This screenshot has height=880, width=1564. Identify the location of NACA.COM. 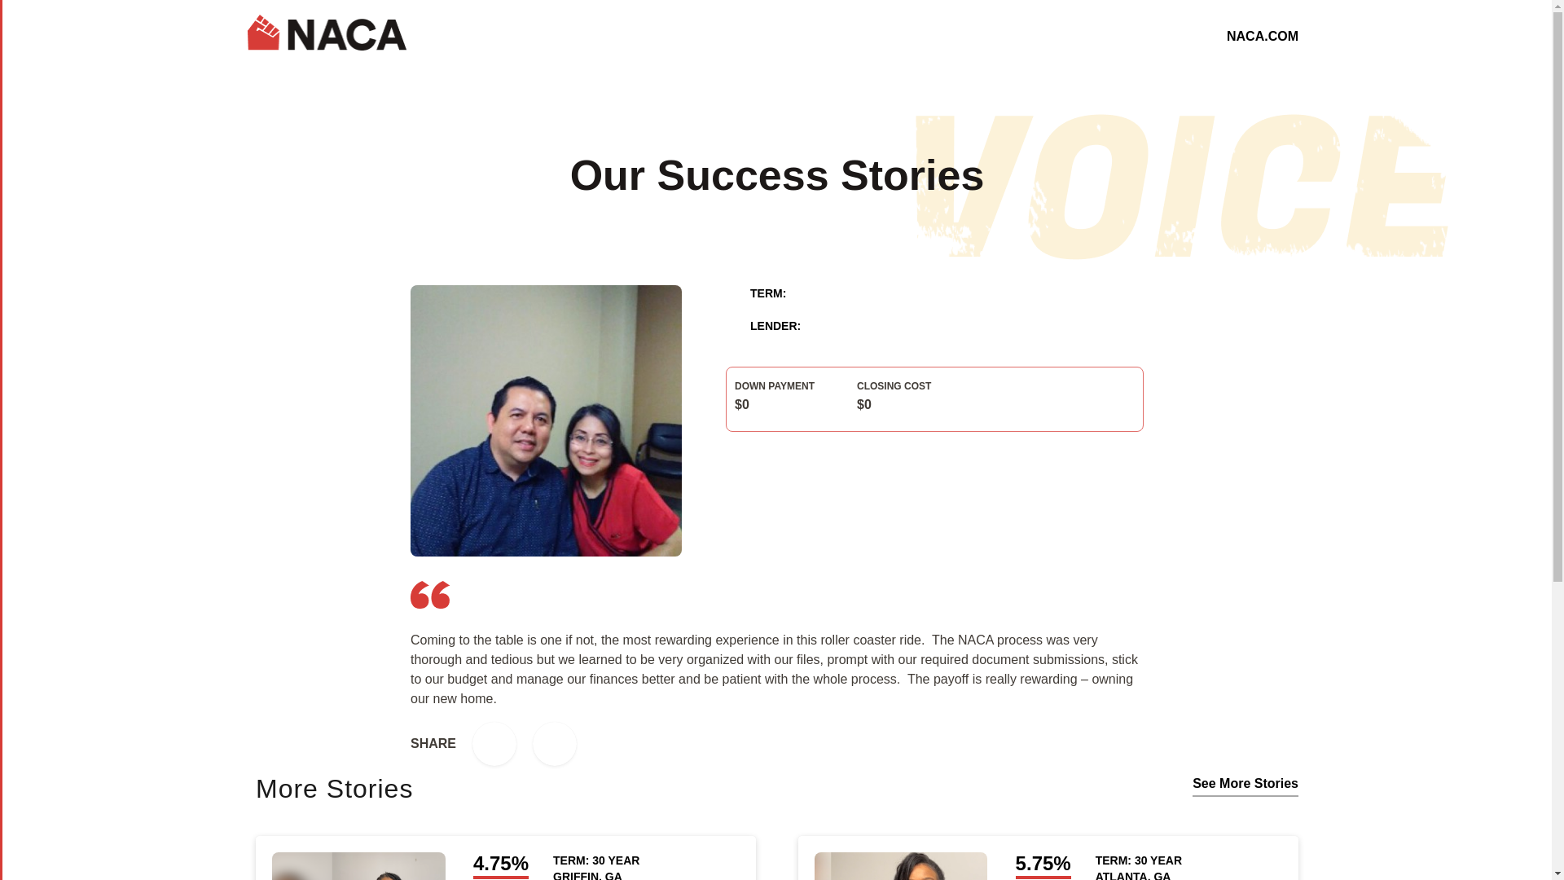
(1262, 36).